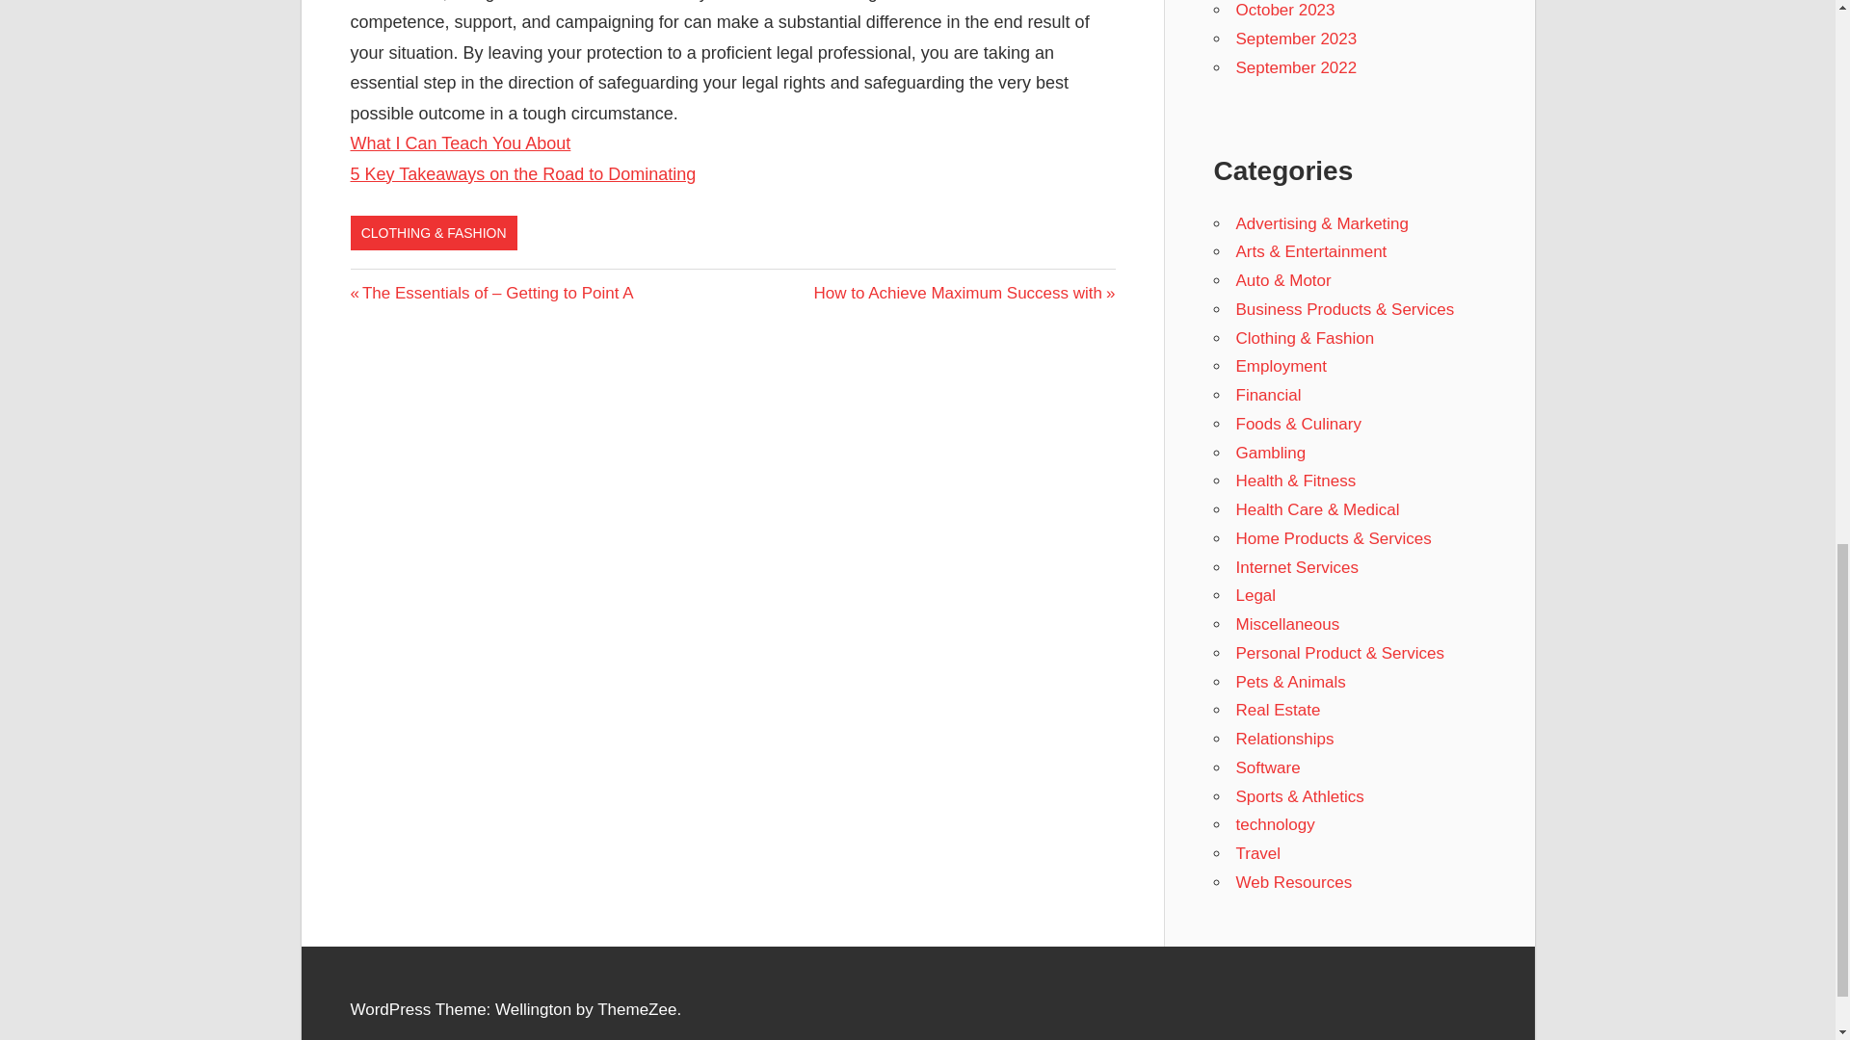 The height and width of the screenshot is (1040, 1850). What do you see at coordinates (1295, 39) in the screenshot?
I see `Gambling` at bounding box center [1295, 39].